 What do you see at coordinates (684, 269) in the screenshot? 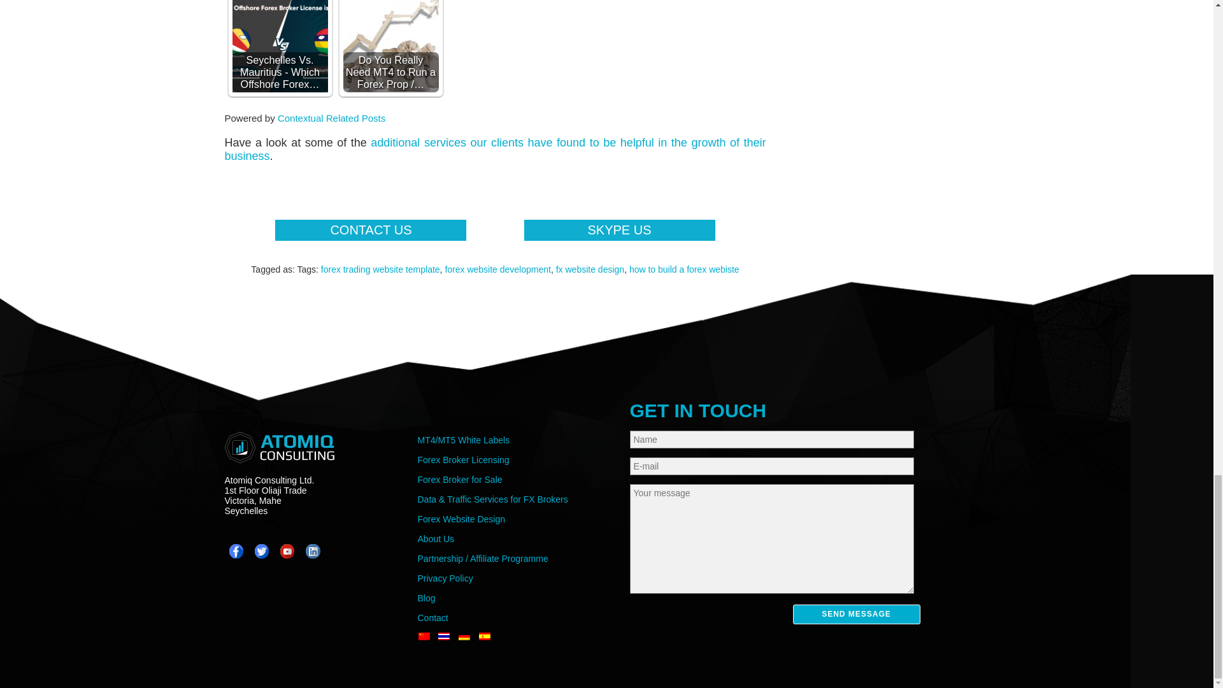
I see `how to build a forex webiste` at bounding box center [684, 269].